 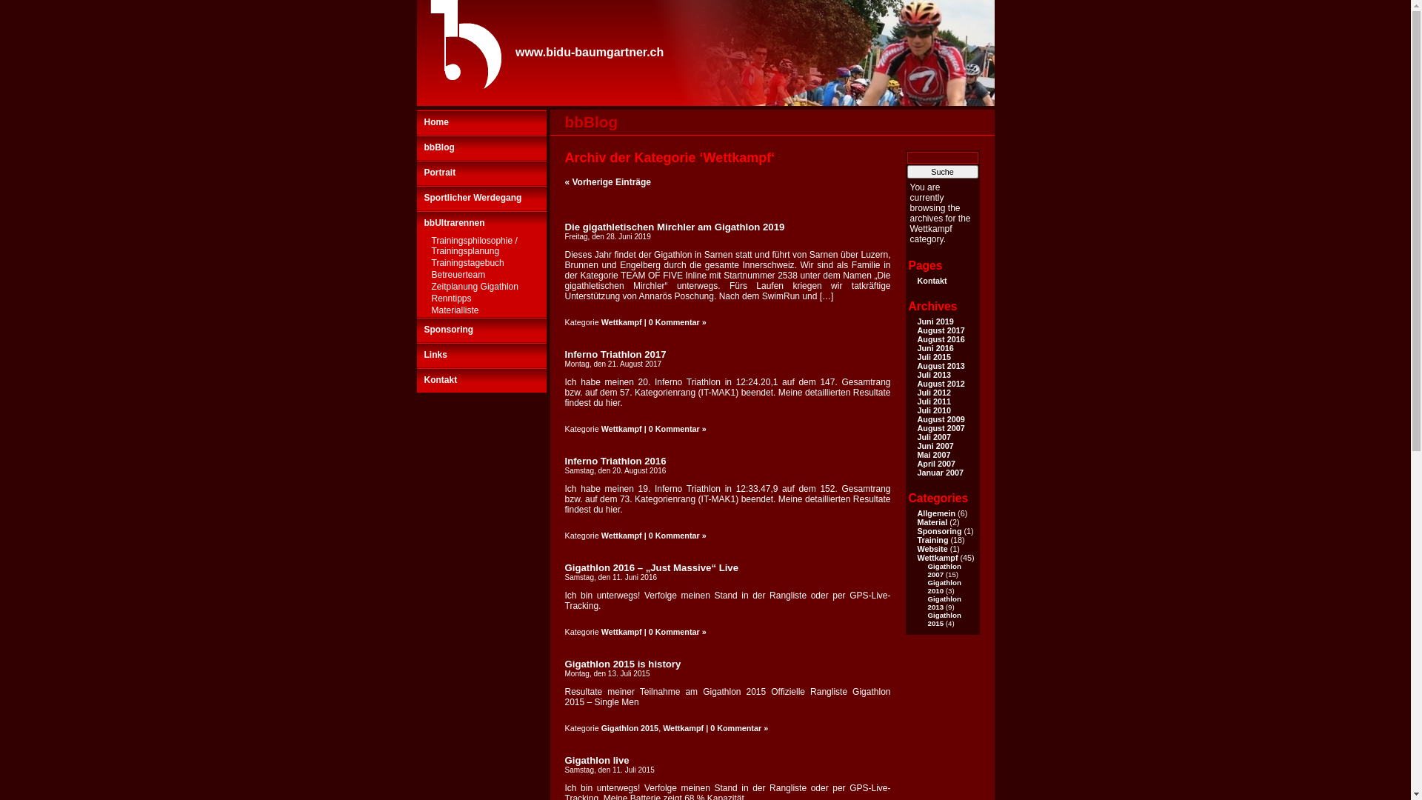 What do you see at coordinates (932, 522) in the screenshot?
I see `Material` at bounding box center [932, 522].